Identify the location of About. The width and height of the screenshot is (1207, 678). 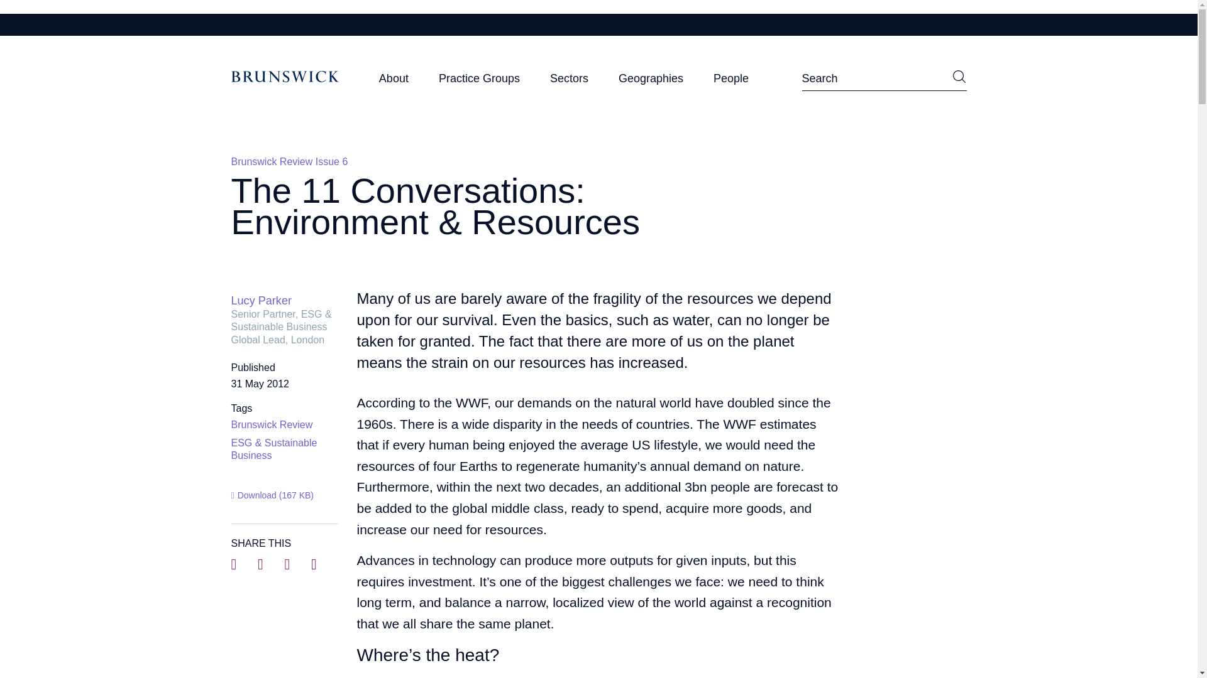
(394, 82).